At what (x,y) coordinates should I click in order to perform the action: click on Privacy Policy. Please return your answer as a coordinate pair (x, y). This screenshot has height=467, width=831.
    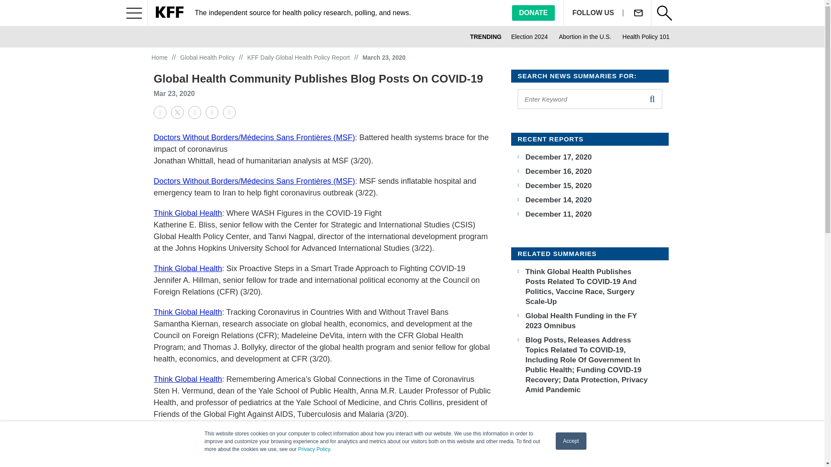
    Looking at the image, I should click on (314, 449).